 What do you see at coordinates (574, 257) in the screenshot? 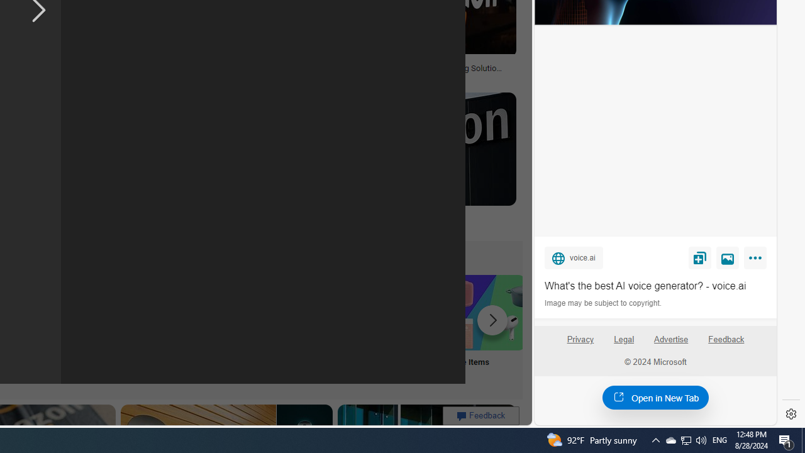
I see `voice.ai` at bounding box center [574, 257].